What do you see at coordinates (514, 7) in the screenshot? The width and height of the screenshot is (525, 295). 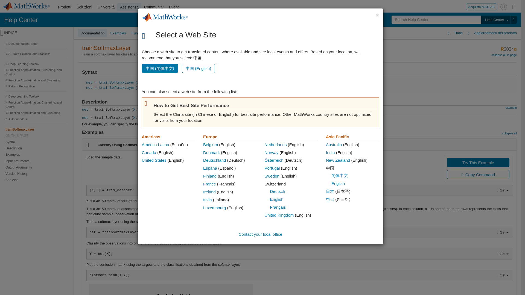 I see `Matrix Menu` at bounding box center [514, 7].